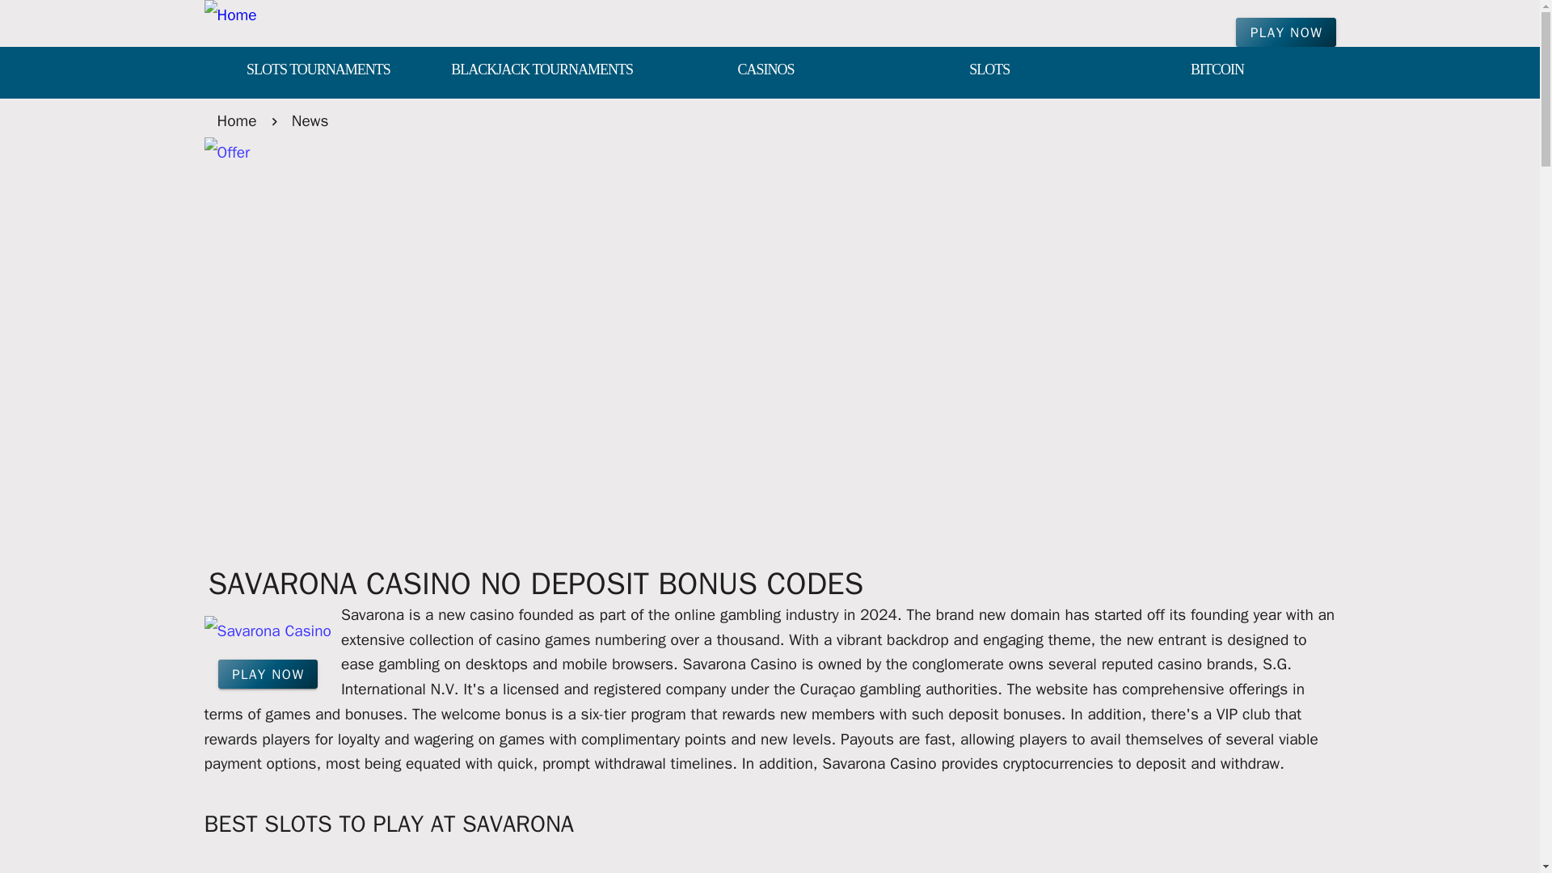 This screenshot has width=1552, height=873. What do you see at coordinates (268, 674) in the screenshot?
I see `PLAY NOW` at bounding box center [268, 674].